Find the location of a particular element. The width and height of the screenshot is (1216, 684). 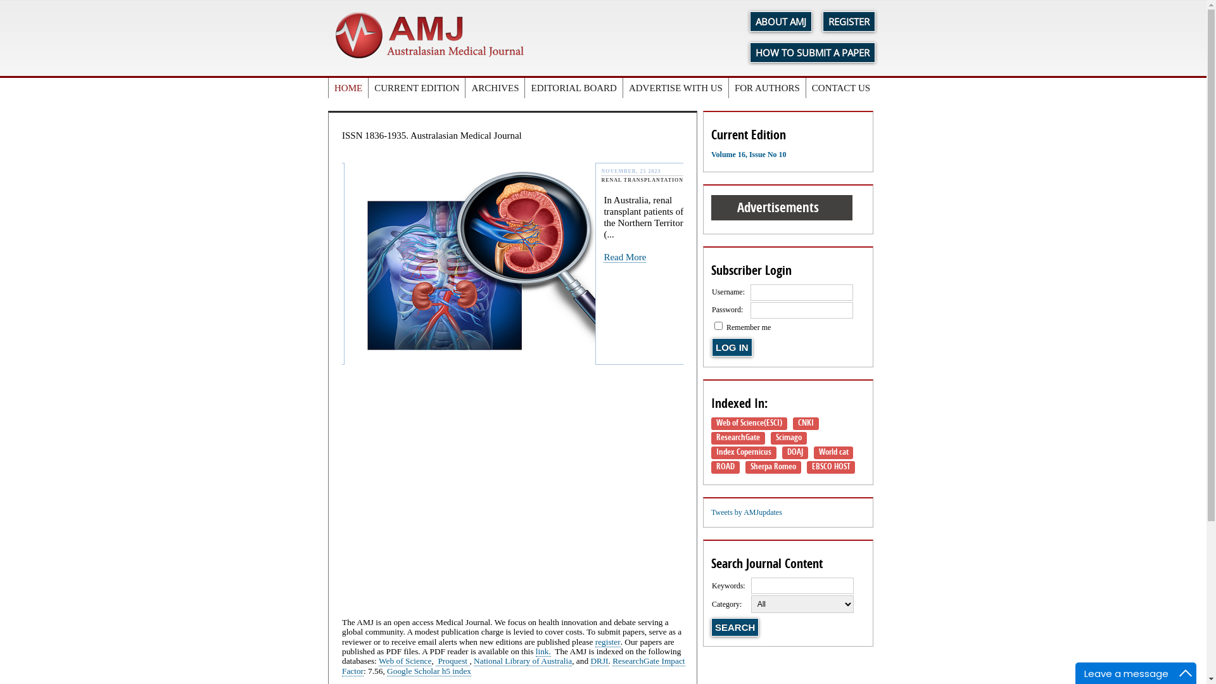

World cat is located at coordinates (833, 453).